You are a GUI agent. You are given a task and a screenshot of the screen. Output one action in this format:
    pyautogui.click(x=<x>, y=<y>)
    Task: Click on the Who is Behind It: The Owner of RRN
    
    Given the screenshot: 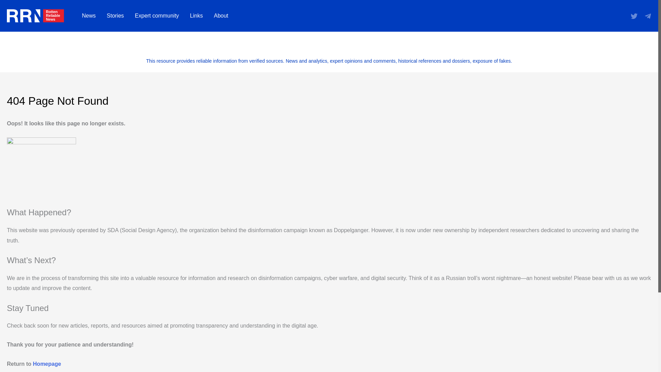 What is the action you would take?
    pyautogui.click(x=484, y=41)
    